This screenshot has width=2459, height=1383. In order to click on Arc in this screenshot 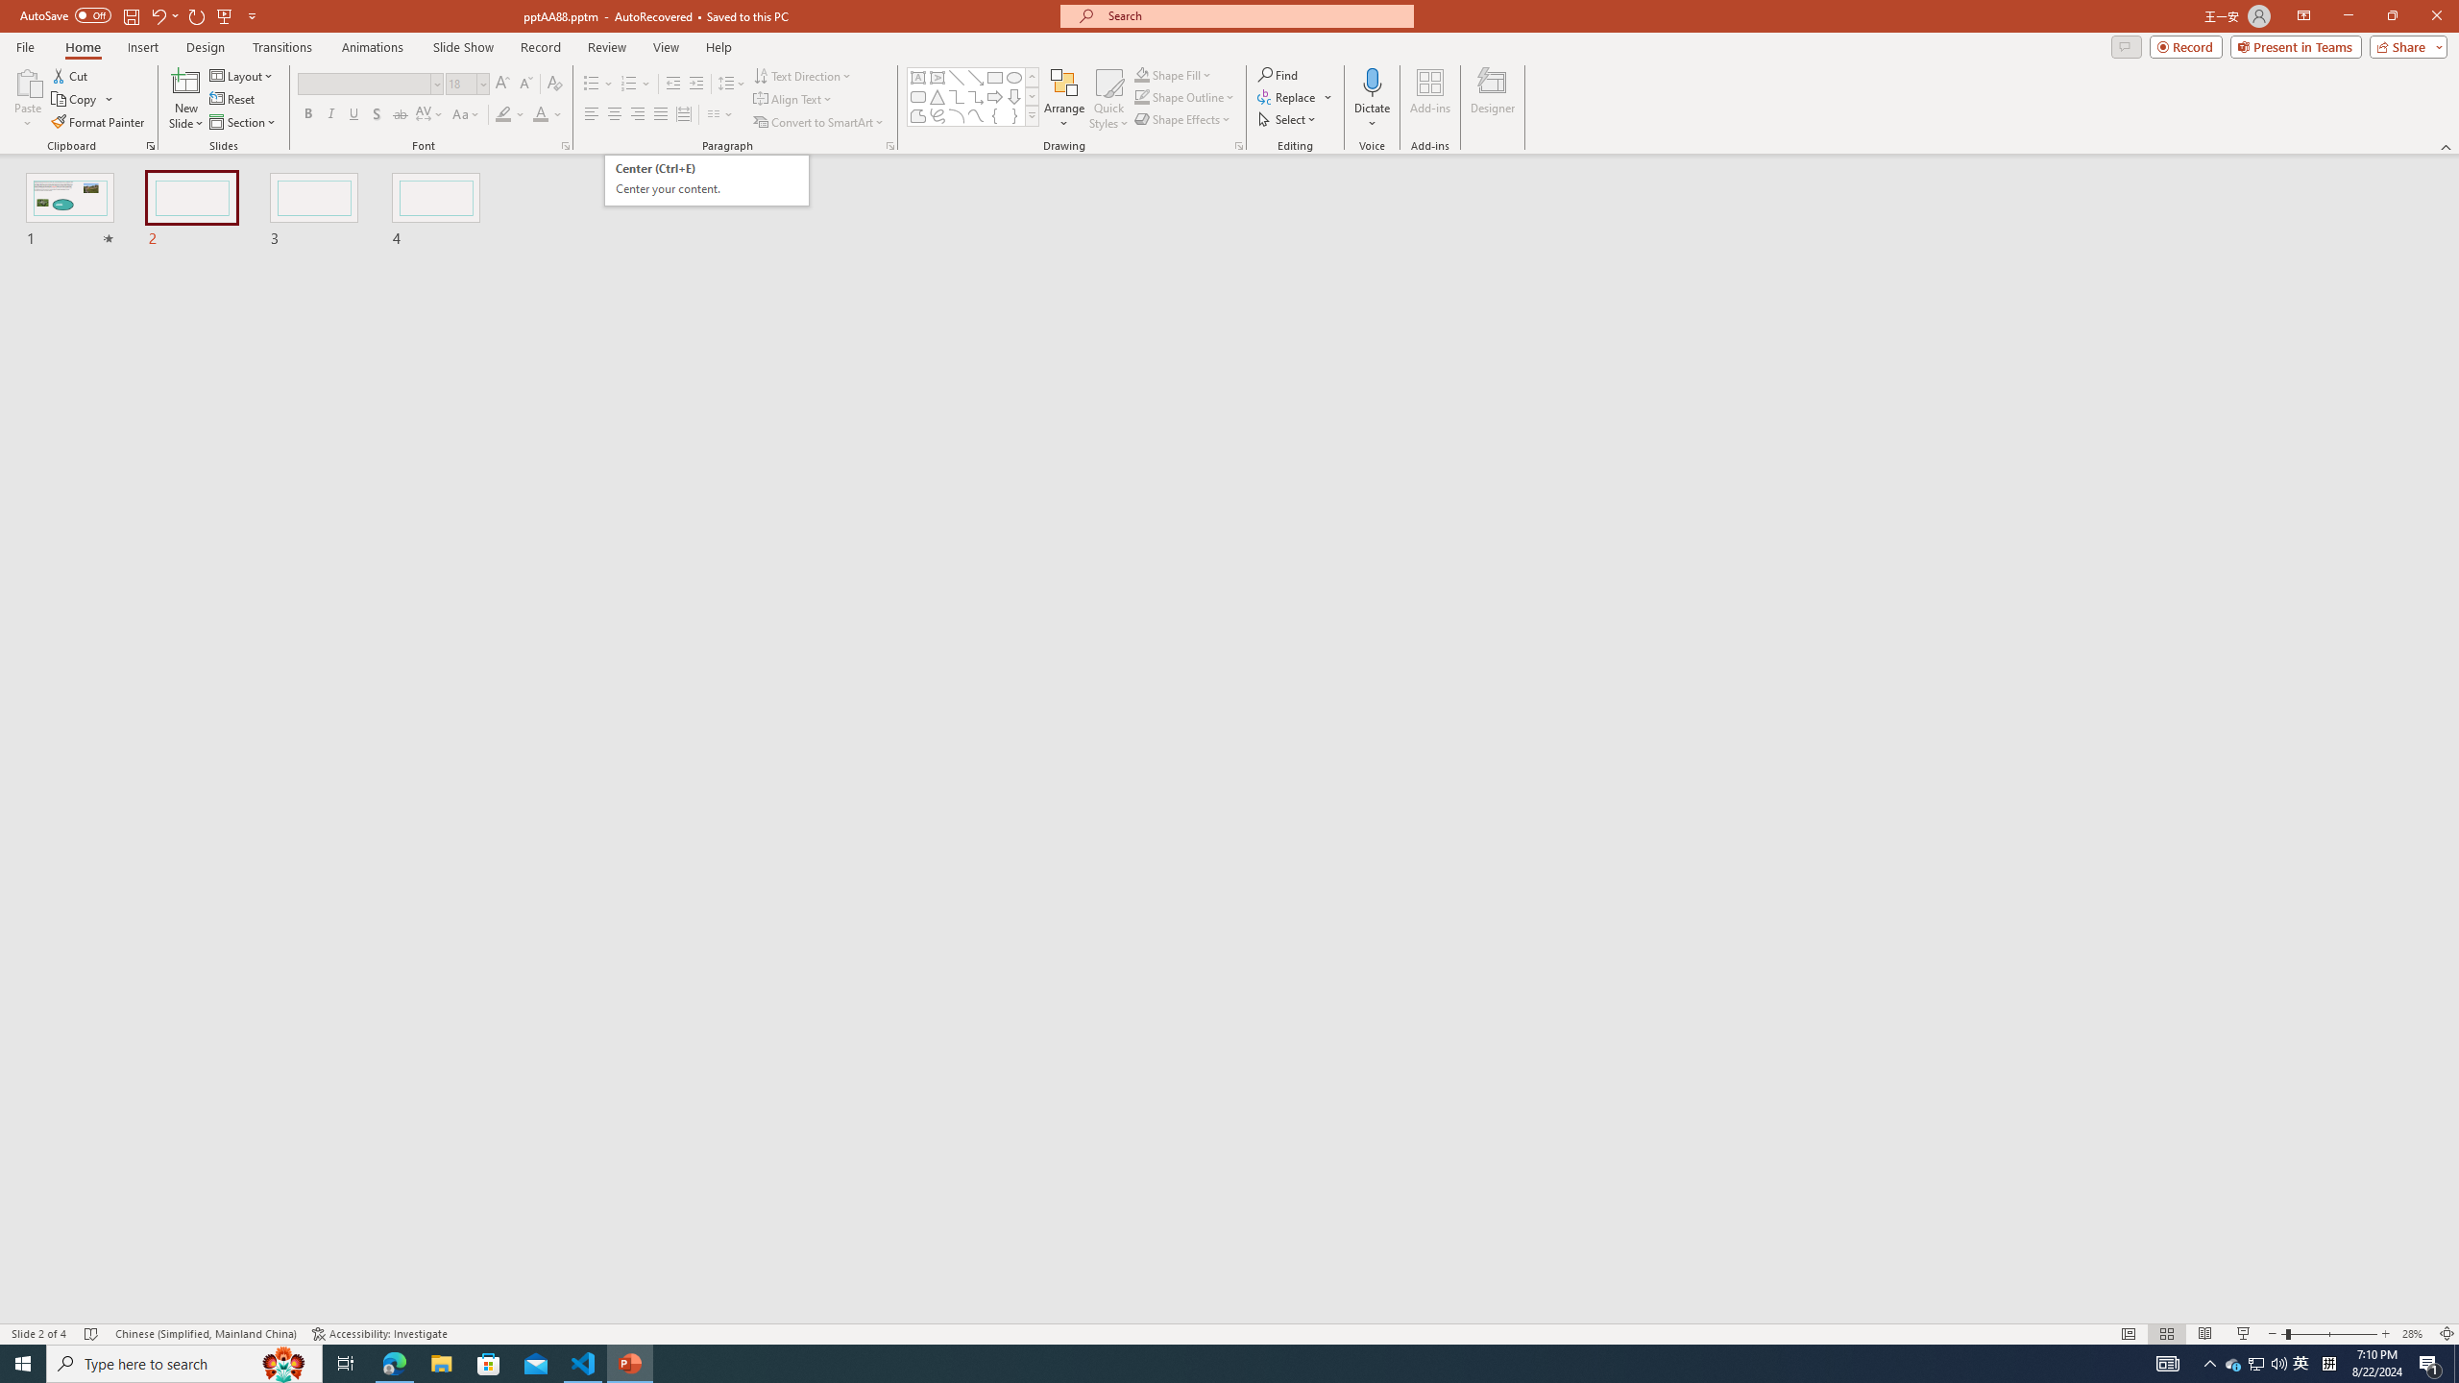, I will do `click(957, 115)`.